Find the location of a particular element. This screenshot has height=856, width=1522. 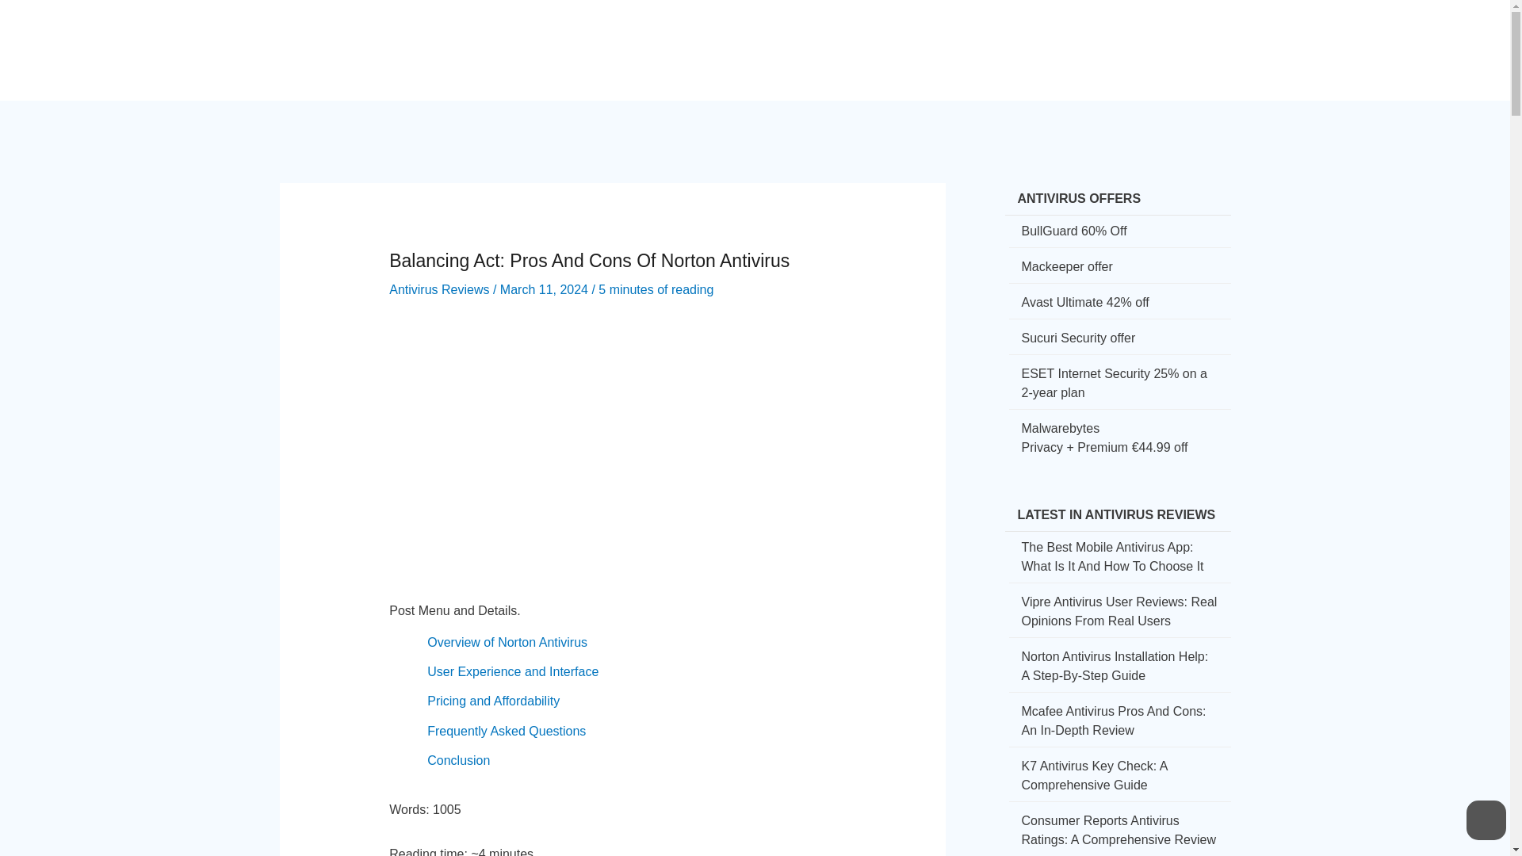

User Experience and Interface is located at coordinates (512, 672).